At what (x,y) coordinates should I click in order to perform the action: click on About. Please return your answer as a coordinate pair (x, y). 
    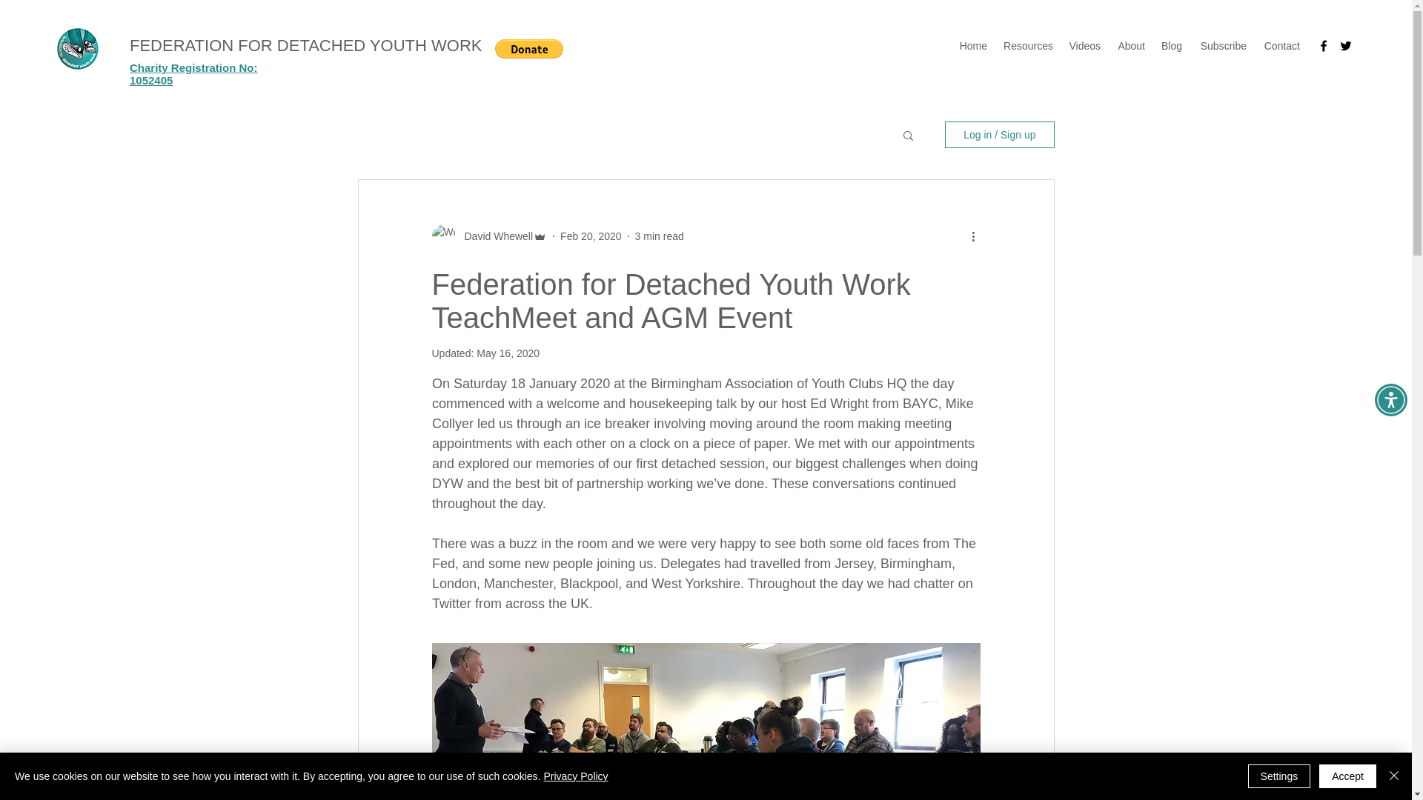
    Looking at the image, I should click on (1130, 46).